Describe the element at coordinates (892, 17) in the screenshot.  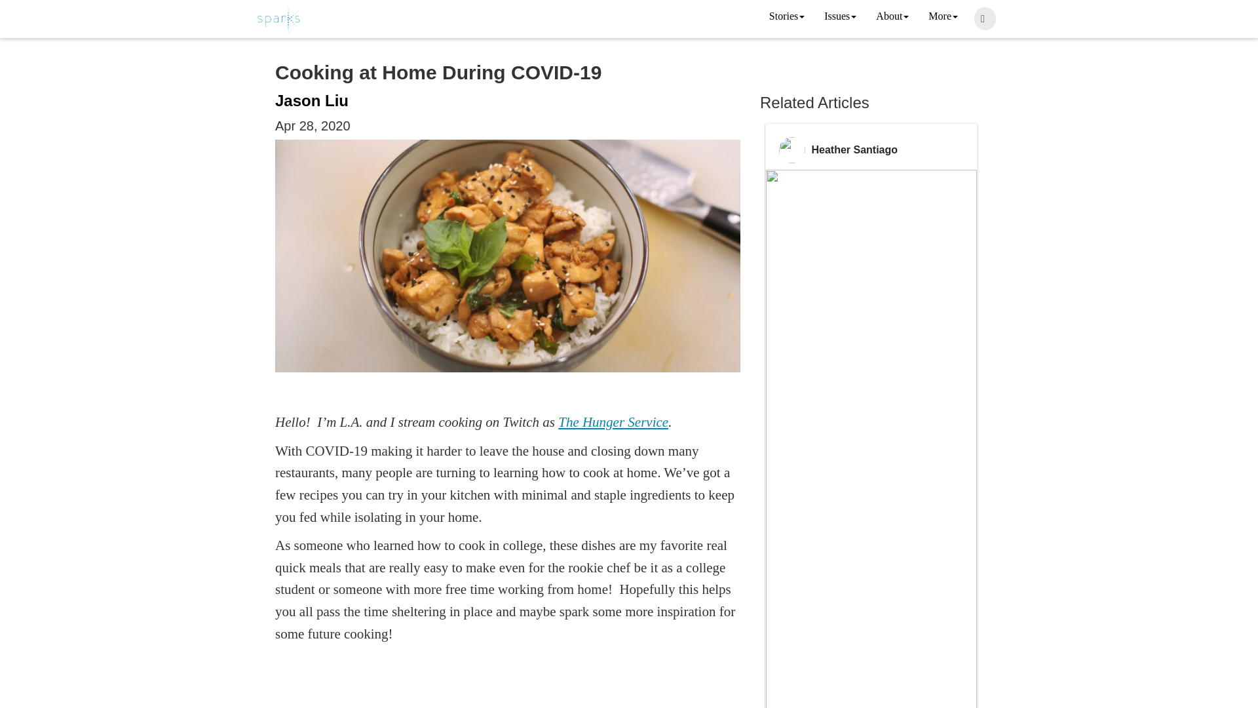
I see `About` at that location.